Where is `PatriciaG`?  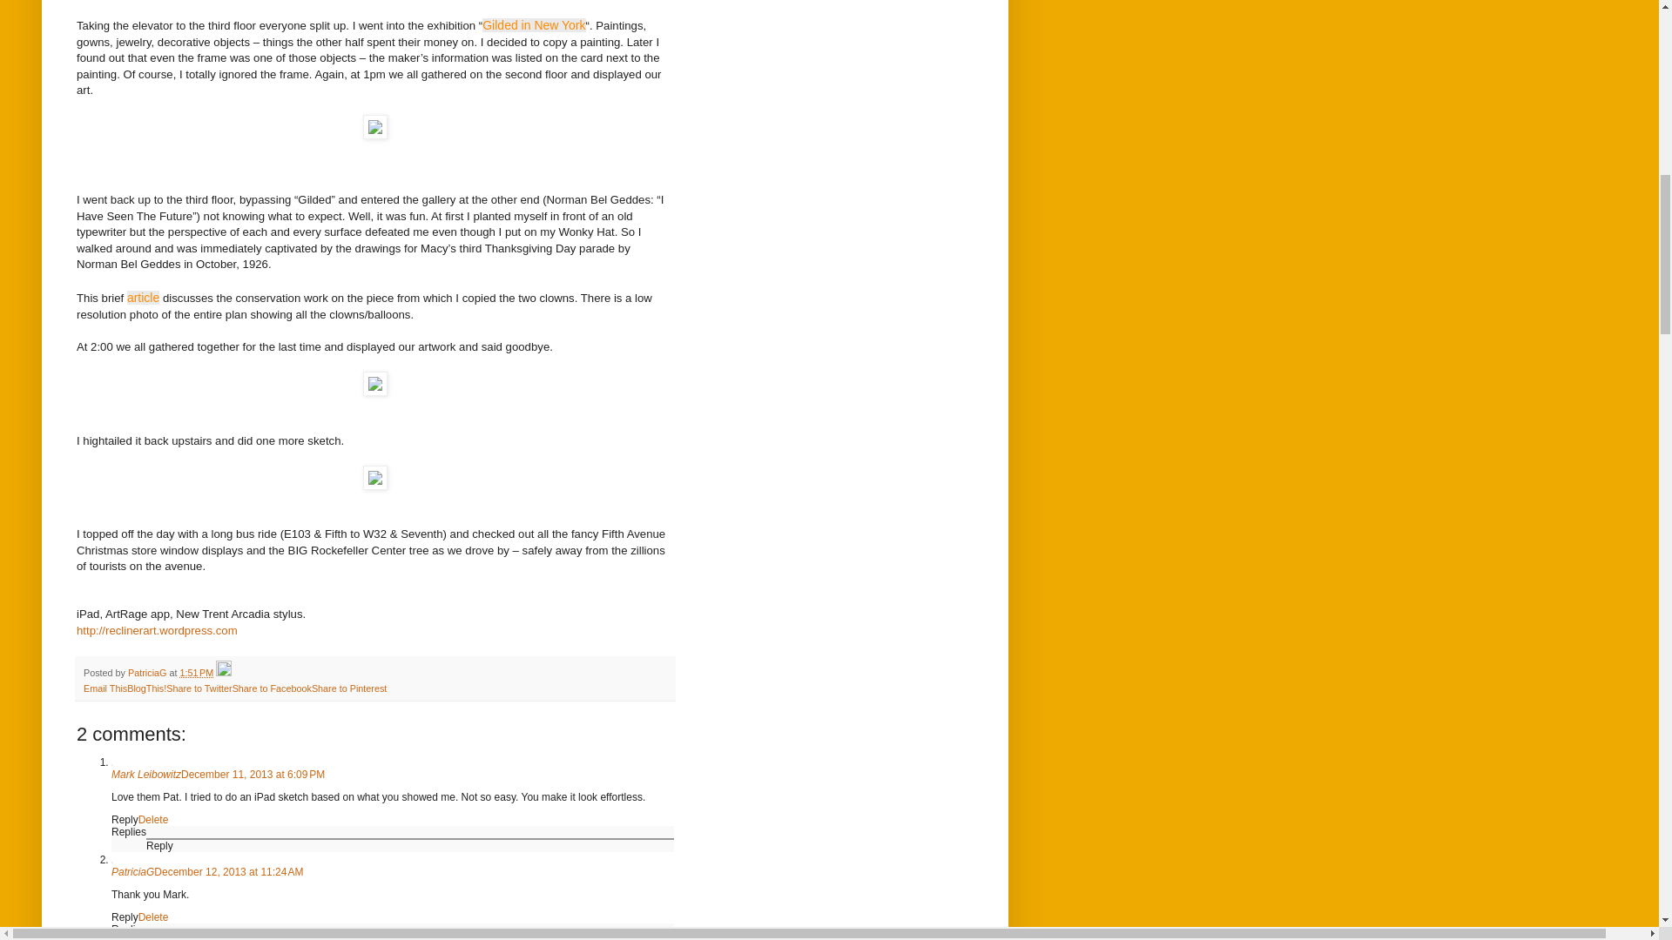 PatriciaG is located at coordinates (148, 672).